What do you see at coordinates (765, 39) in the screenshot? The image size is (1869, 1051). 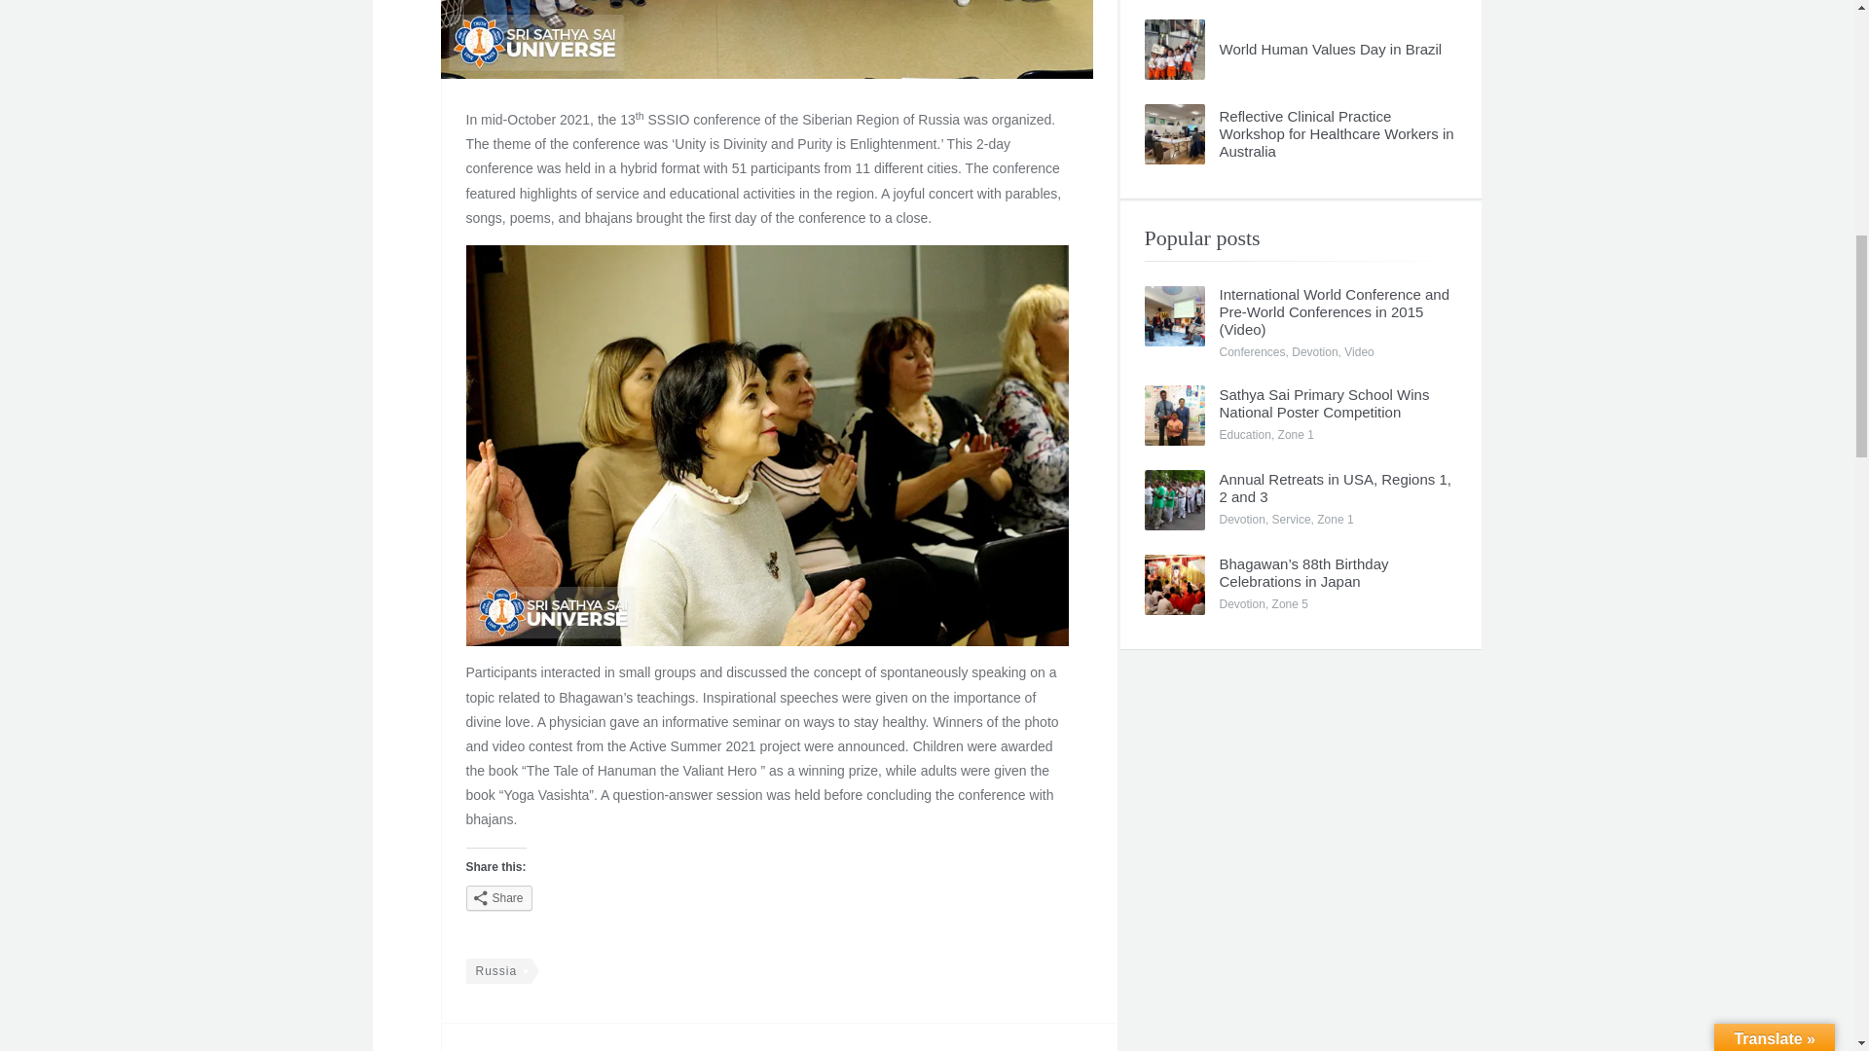 I see `13th SSSIO Conference of the Siberian Region, Russia` at bounding box center [765, 39].